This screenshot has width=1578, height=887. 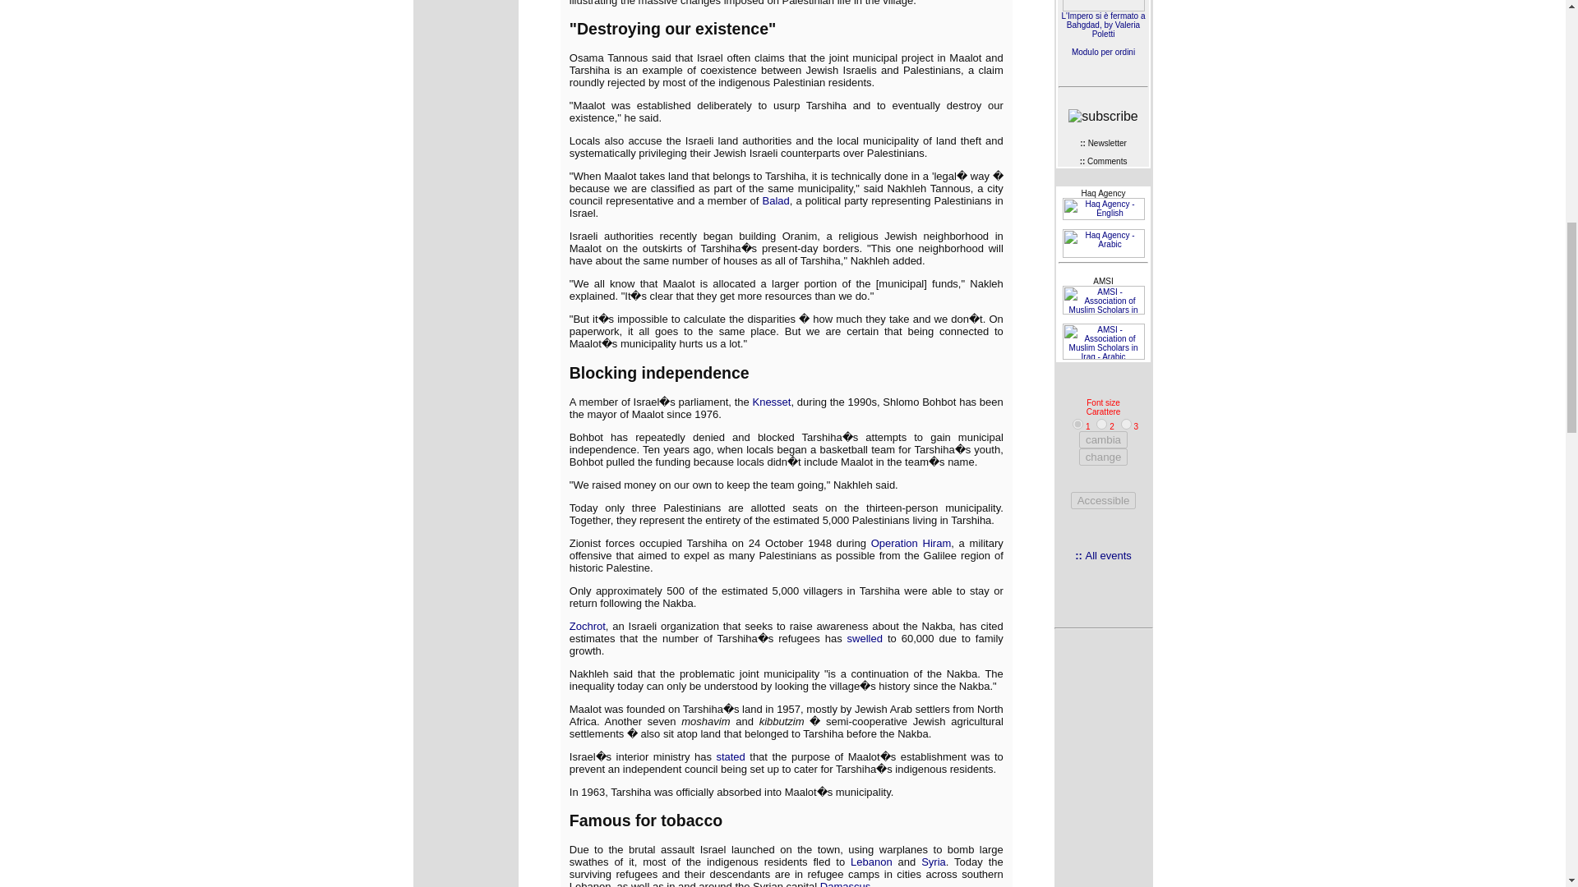 What do you see at coordinates (845, 884) in the screenshot?
I see `Damascus` at bounding box center [845, 884].